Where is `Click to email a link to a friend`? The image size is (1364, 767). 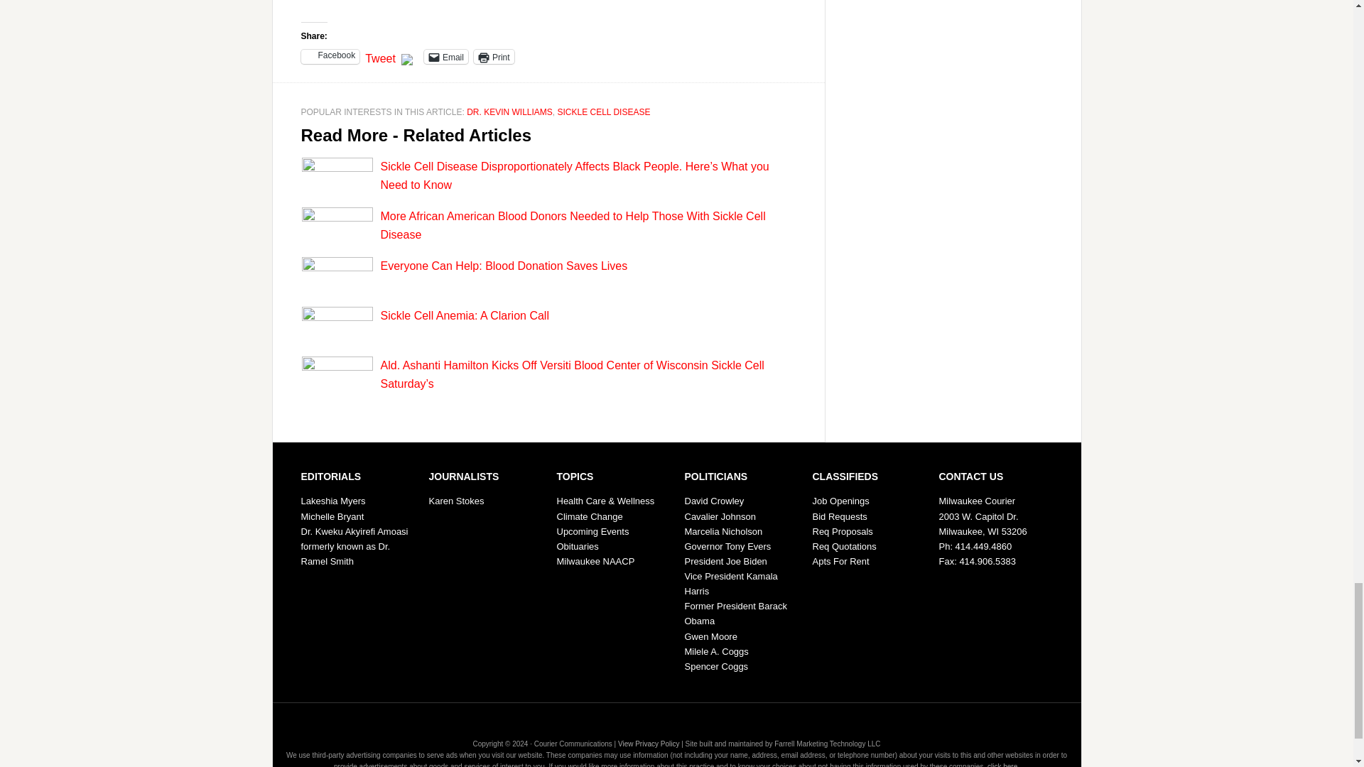 Click to email a link to a friend is located at coordinates (446, 57).